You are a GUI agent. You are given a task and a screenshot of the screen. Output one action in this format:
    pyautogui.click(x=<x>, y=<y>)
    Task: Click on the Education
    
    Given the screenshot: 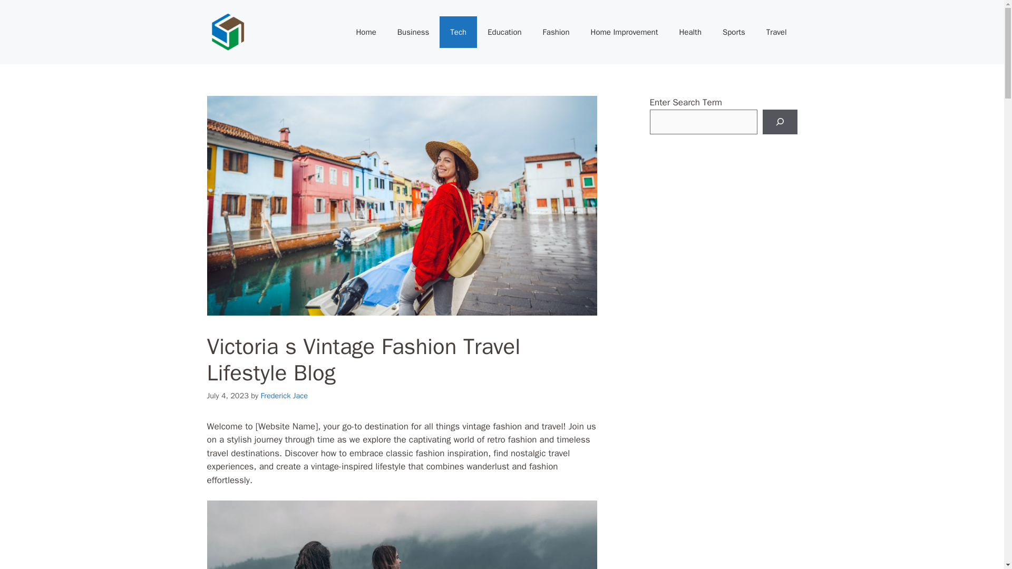 What is the action you would take?
    pyautogui.click(x=504, y=32)
    